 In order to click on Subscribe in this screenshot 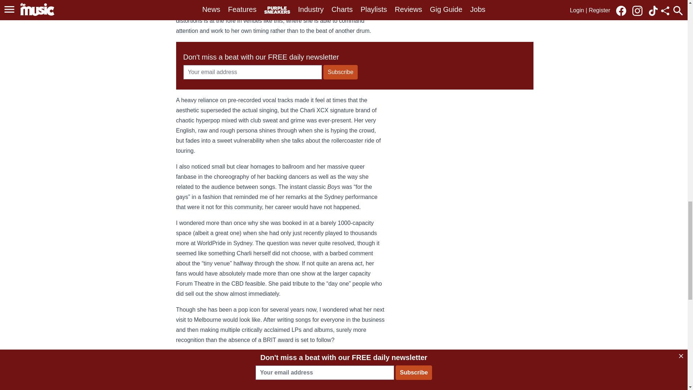, I will do `click(340, 72)`.